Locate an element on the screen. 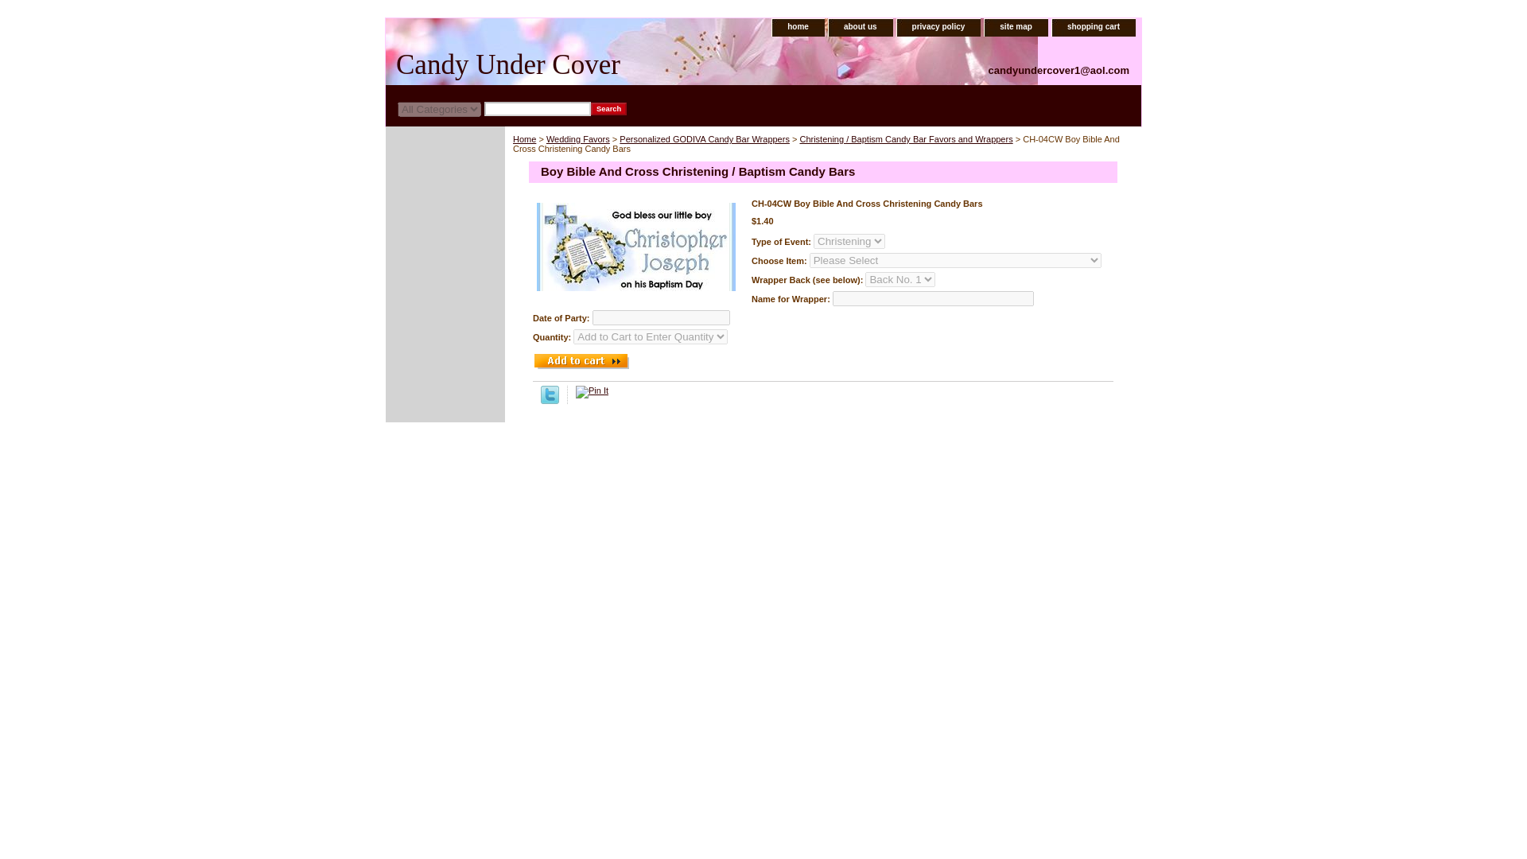 The image size is (1527, 859). Candy Under Cover is located at coordinates (584, 64).